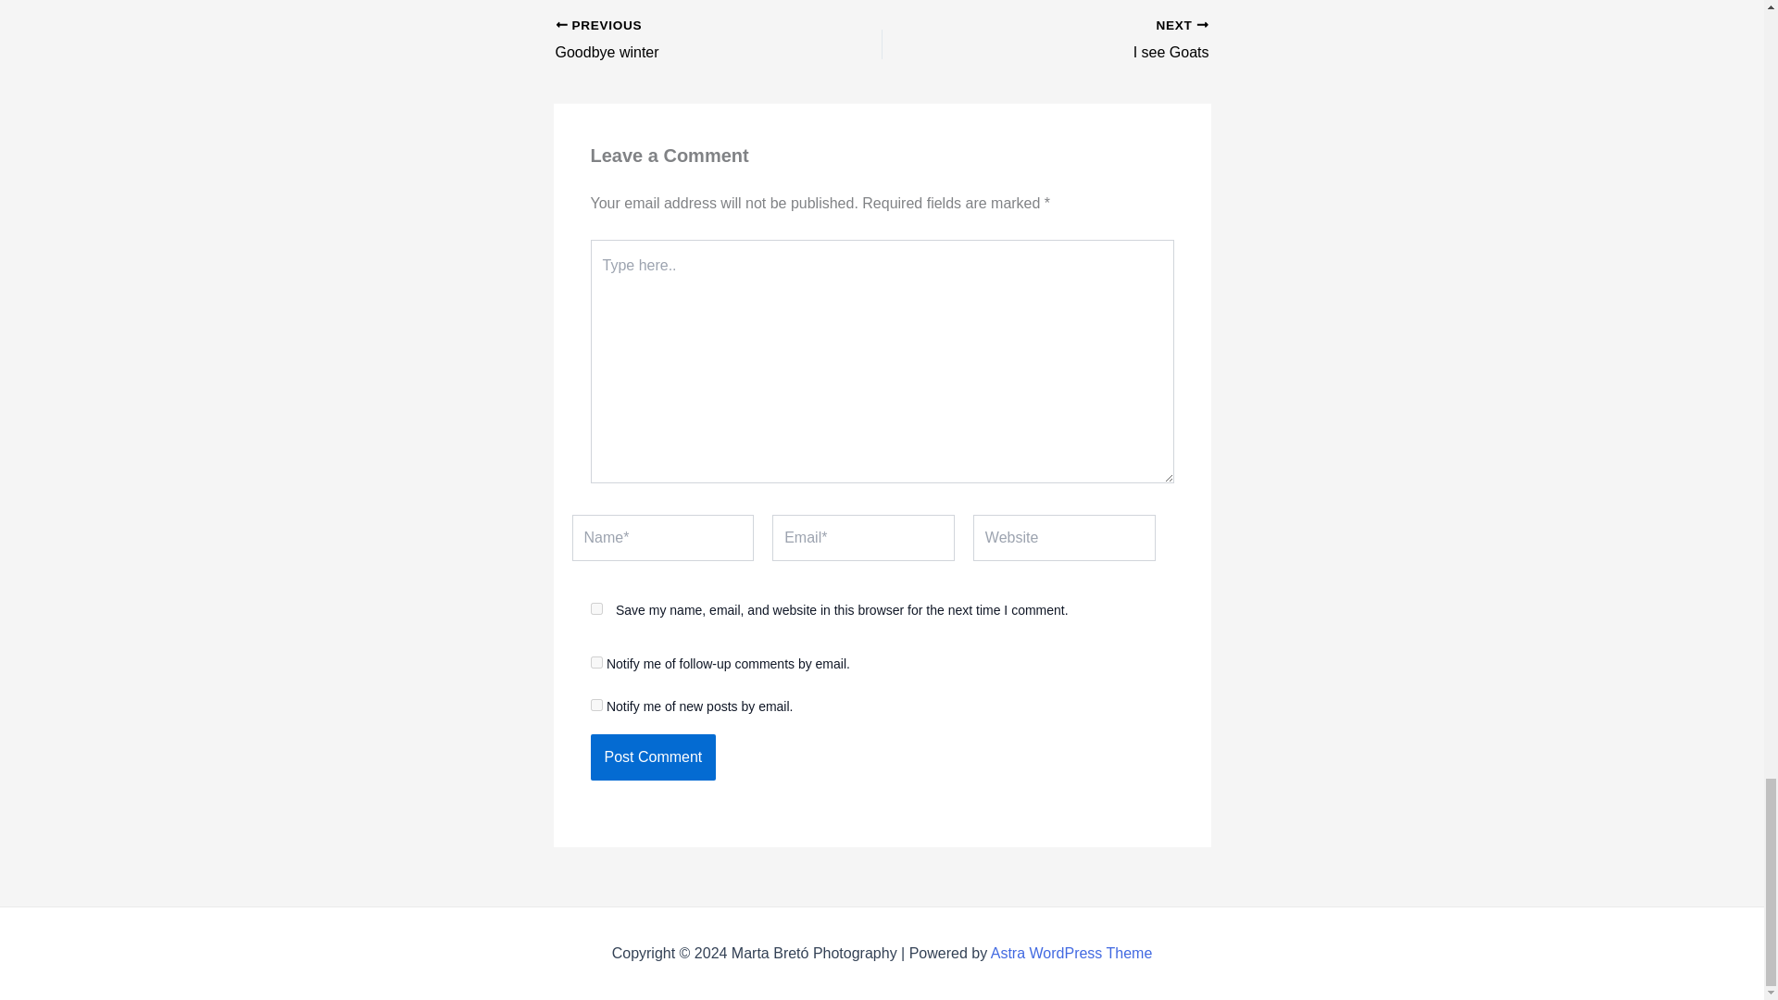 This screenshot has height=1000, width=1778. What do you see at coordinates (1077, 41) in the screenshot?
I see `I see Goats` at bounding box center [1077, 41].